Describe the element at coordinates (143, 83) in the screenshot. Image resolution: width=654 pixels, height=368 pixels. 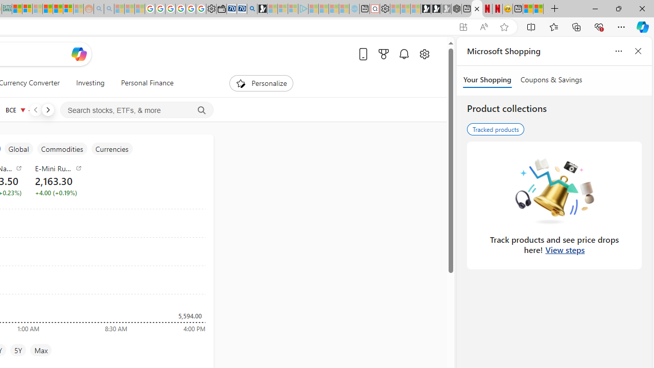
I see `Personal Finance` at that location.